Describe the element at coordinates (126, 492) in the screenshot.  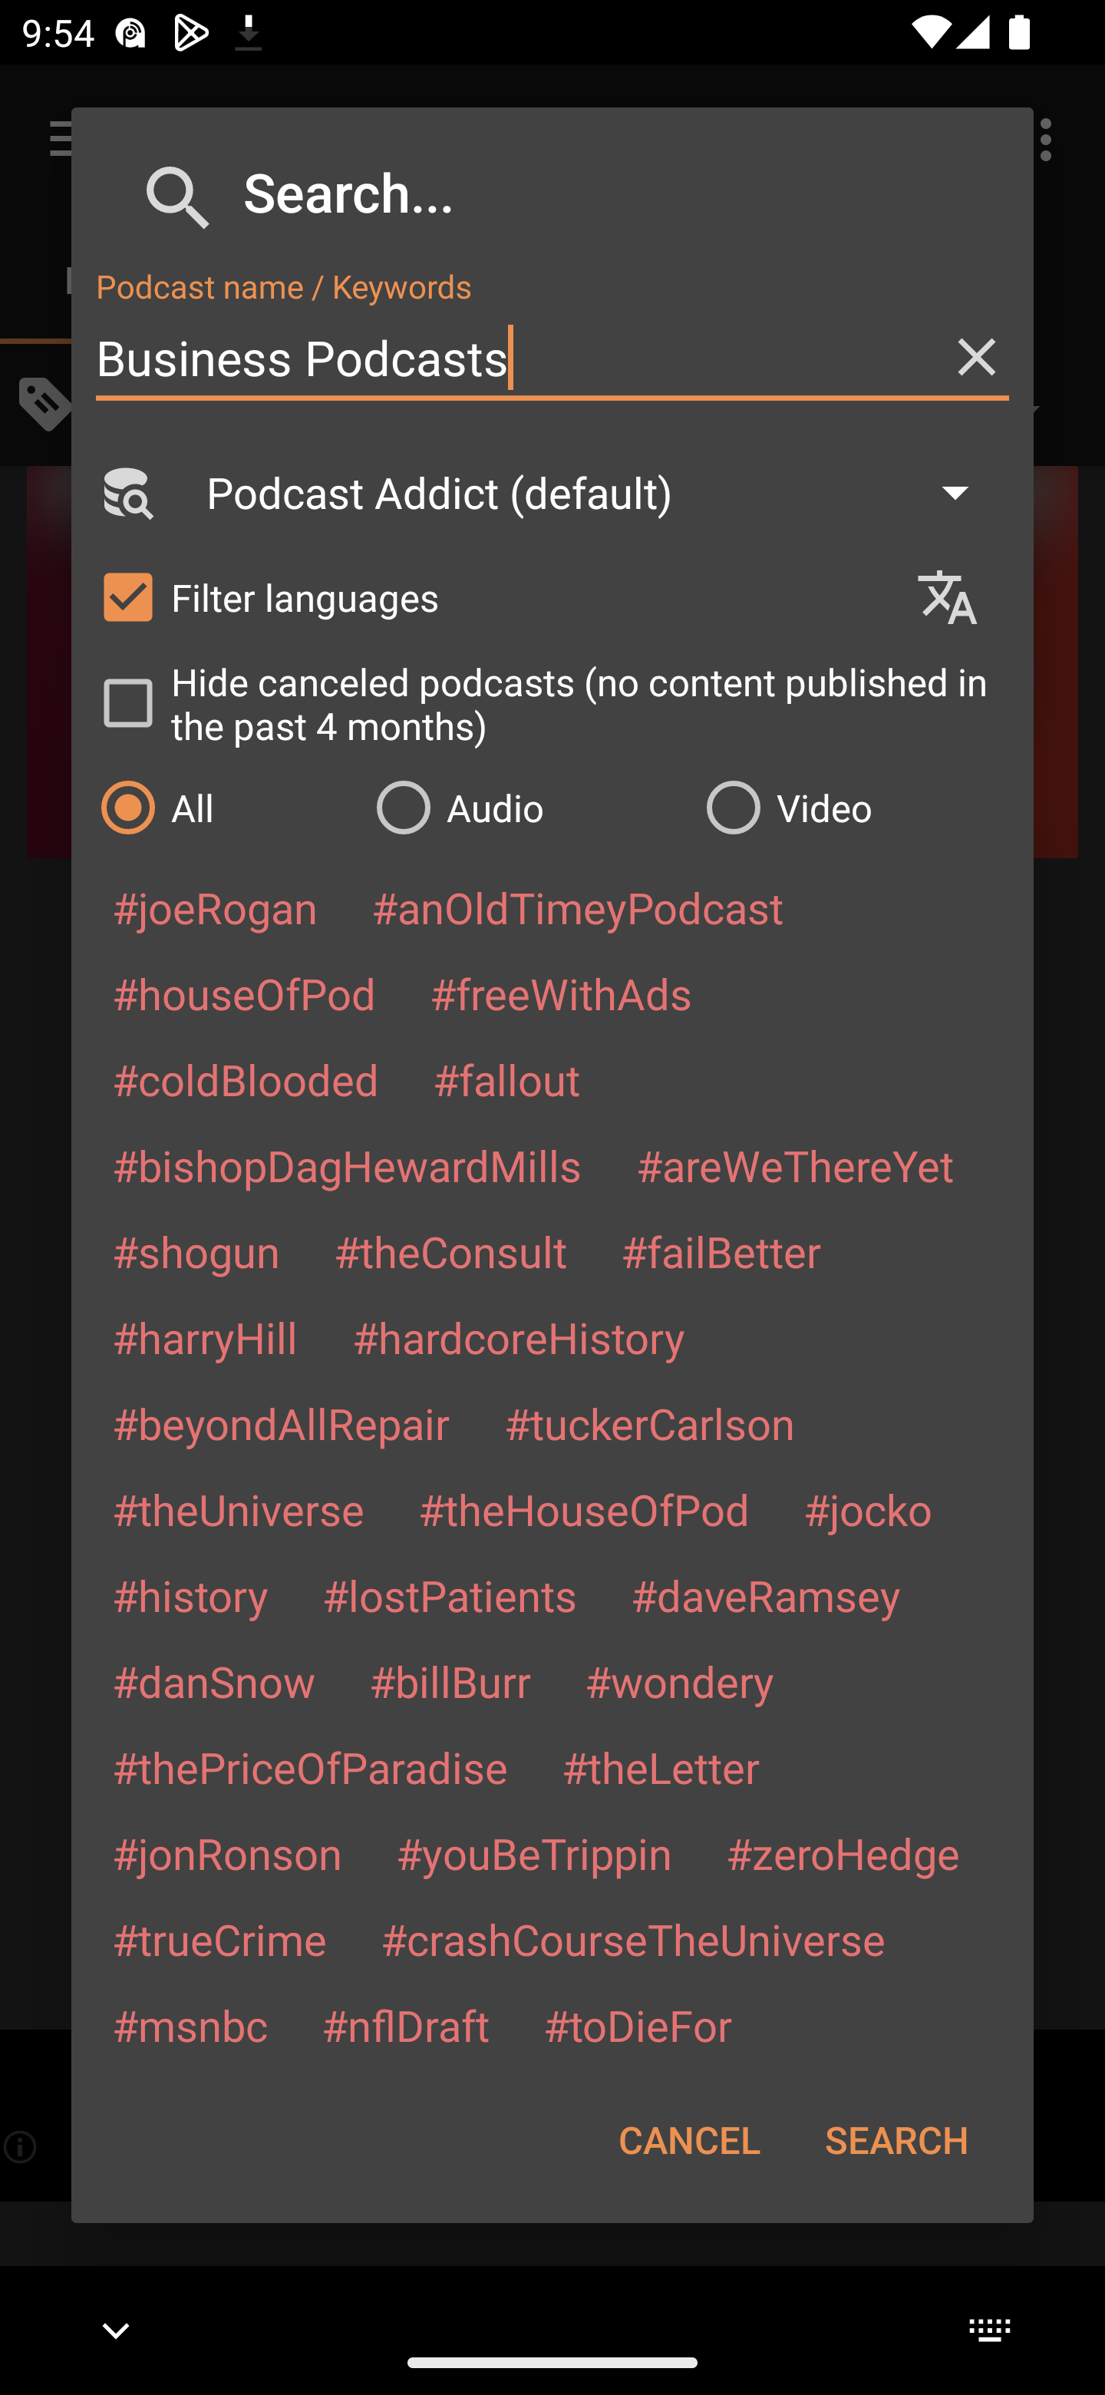
I see `Search Engine` at that location.